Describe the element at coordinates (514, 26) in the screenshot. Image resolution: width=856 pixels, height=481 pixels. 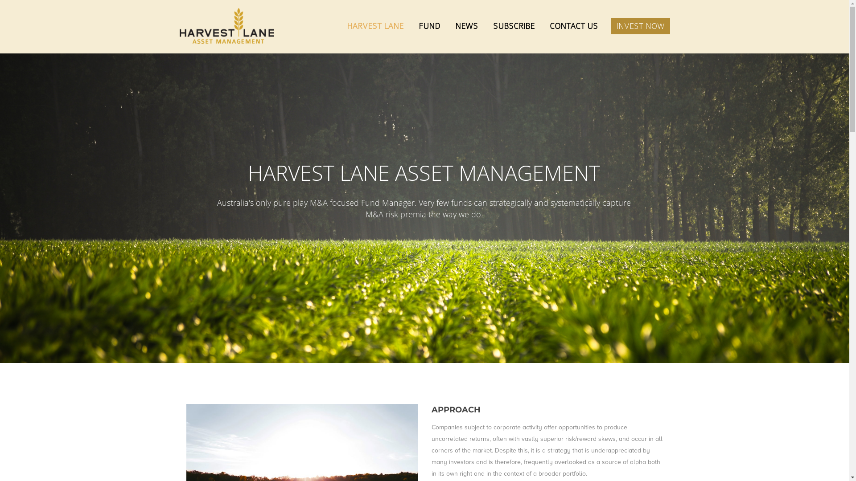
I see `SUBSCRIBE` at that location.